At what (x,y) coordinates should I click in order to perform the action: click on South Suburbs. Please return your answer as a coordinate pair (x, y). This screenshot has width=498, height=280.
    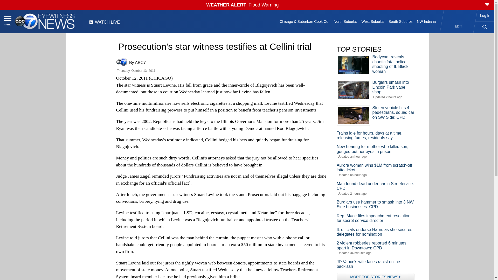
    Looking at the image, I should click on (400, 21).